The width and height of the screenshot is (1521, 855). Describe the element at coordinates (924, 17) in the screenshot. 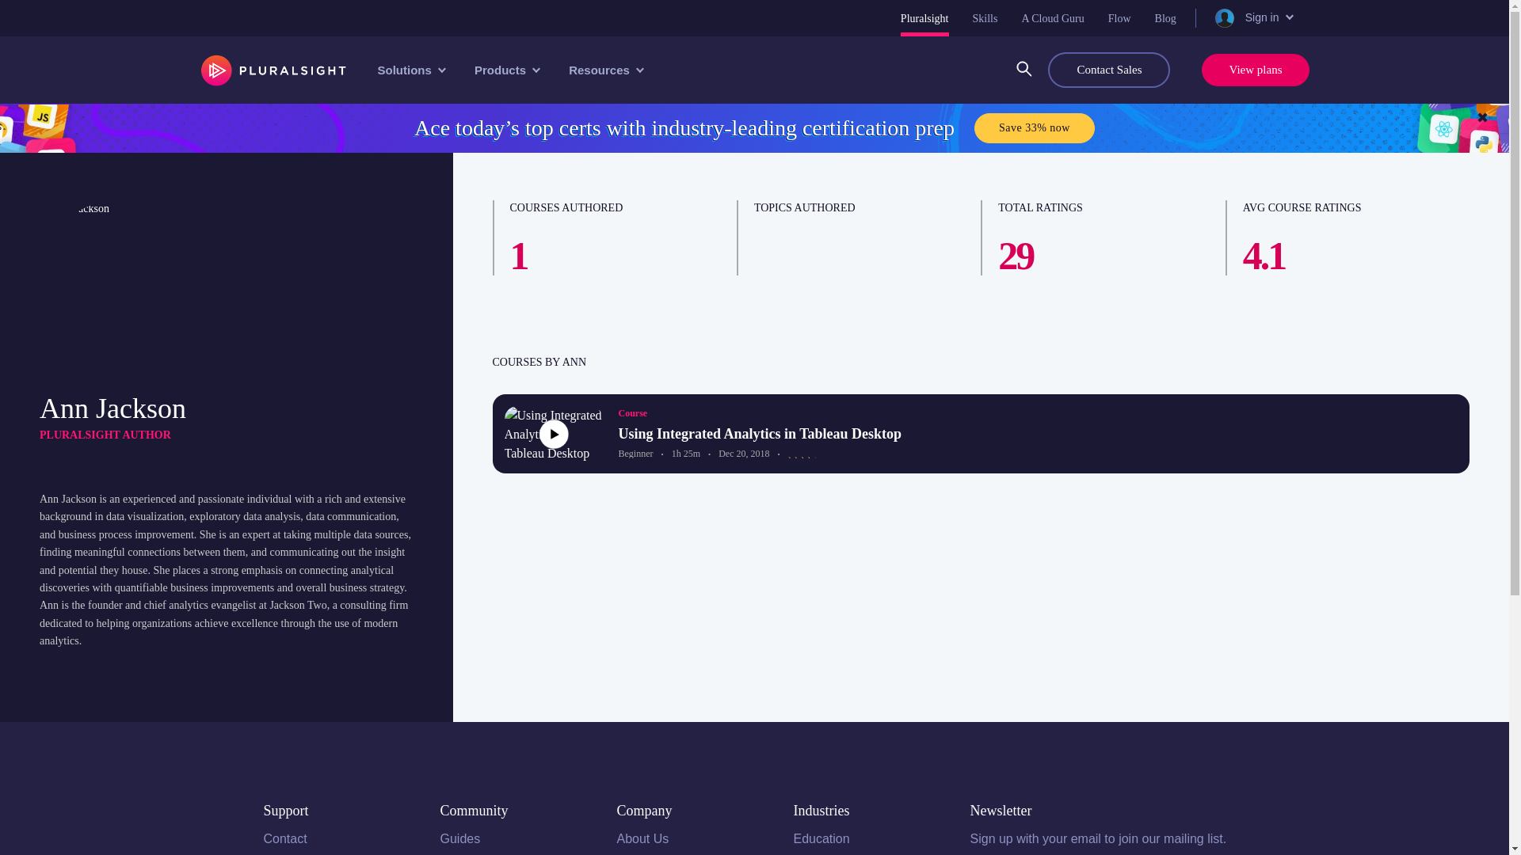

I see `Pluralsight` at that location.